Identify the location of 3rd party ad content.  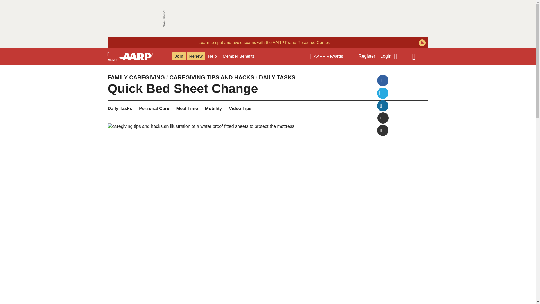
(267, 18).